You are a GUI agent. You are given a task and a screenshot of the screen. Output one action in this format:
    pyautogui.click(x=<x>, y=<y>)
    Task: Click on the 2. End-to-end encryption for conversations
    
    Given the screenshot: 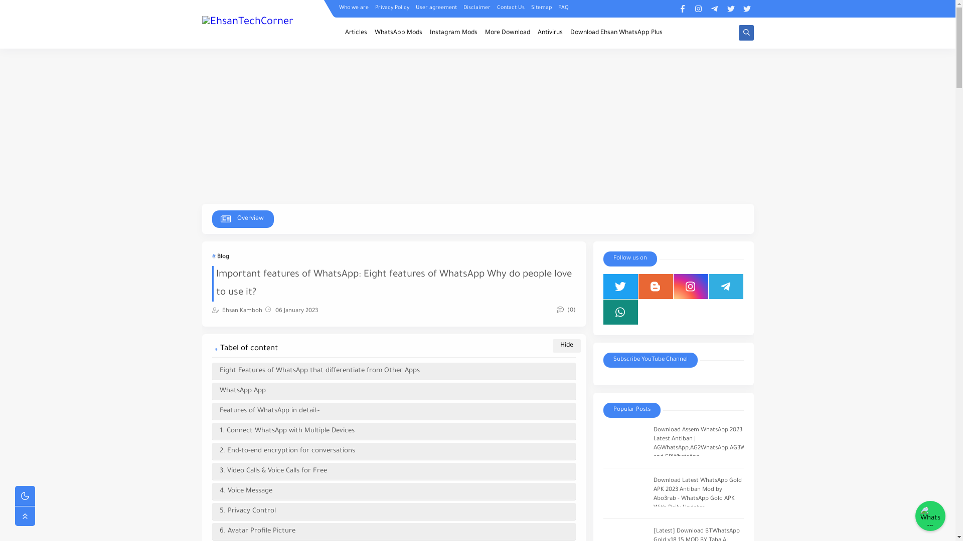 What is the action you would take?
    pyautogui.click(x=393, y=452)
    